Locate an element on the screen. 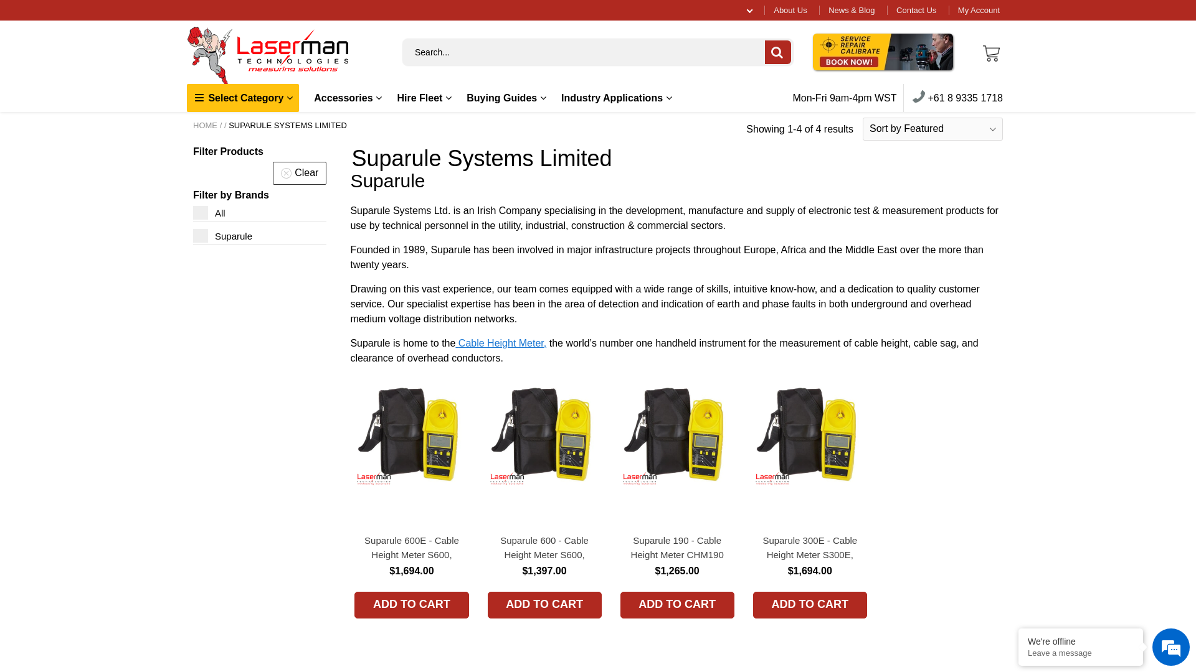 The height and width of the screenshot is (672, 1196). ADD TO CART is located at coordinates (678, 605).